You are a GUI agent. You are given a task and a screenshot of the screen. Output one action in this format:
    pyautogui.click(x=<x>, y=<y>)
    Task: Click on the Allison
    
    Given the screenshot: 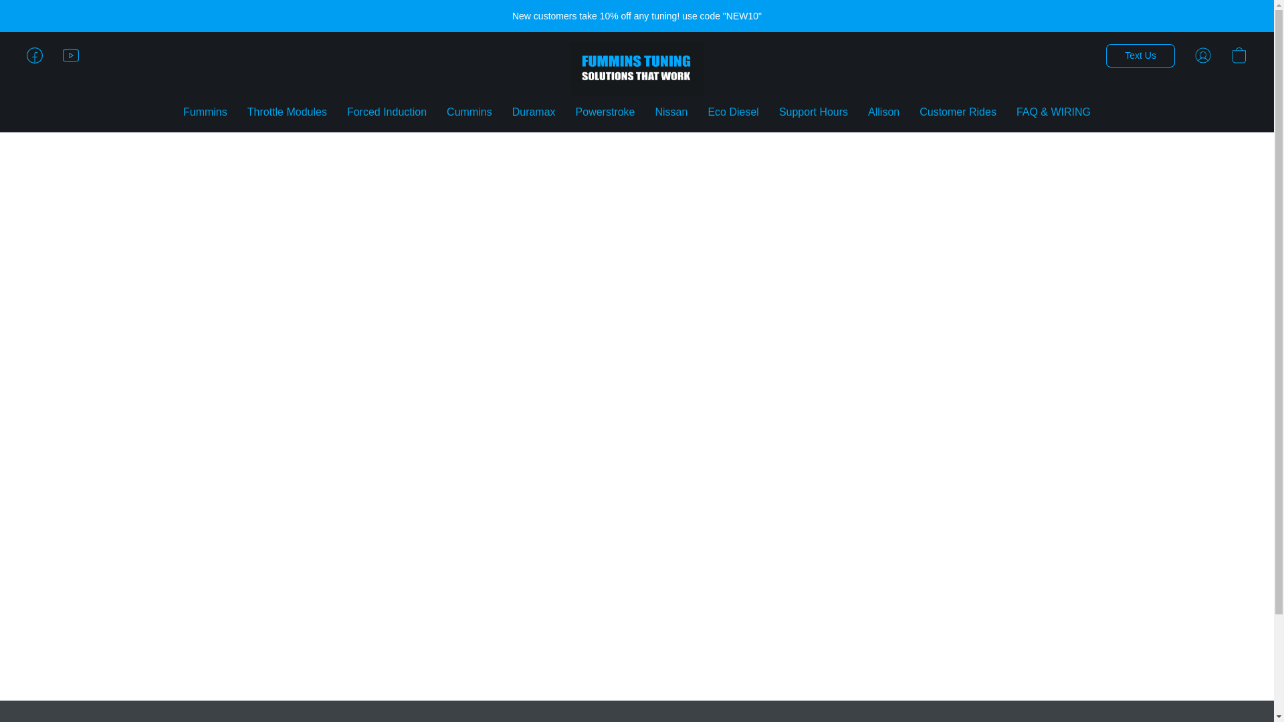 What is the action you would take?
    pyautogui.click(x=883, y=112)
    